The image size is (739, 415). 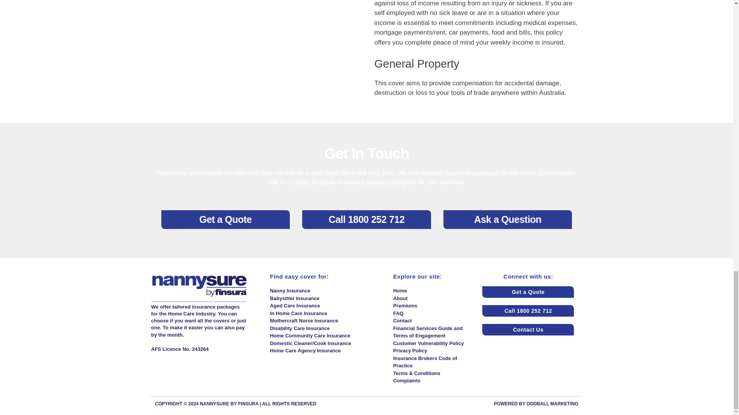 What do you see at coordinates (327, 290) in the screenshot?
I see `Nanny Insurance` at bounding box center [327, 290].